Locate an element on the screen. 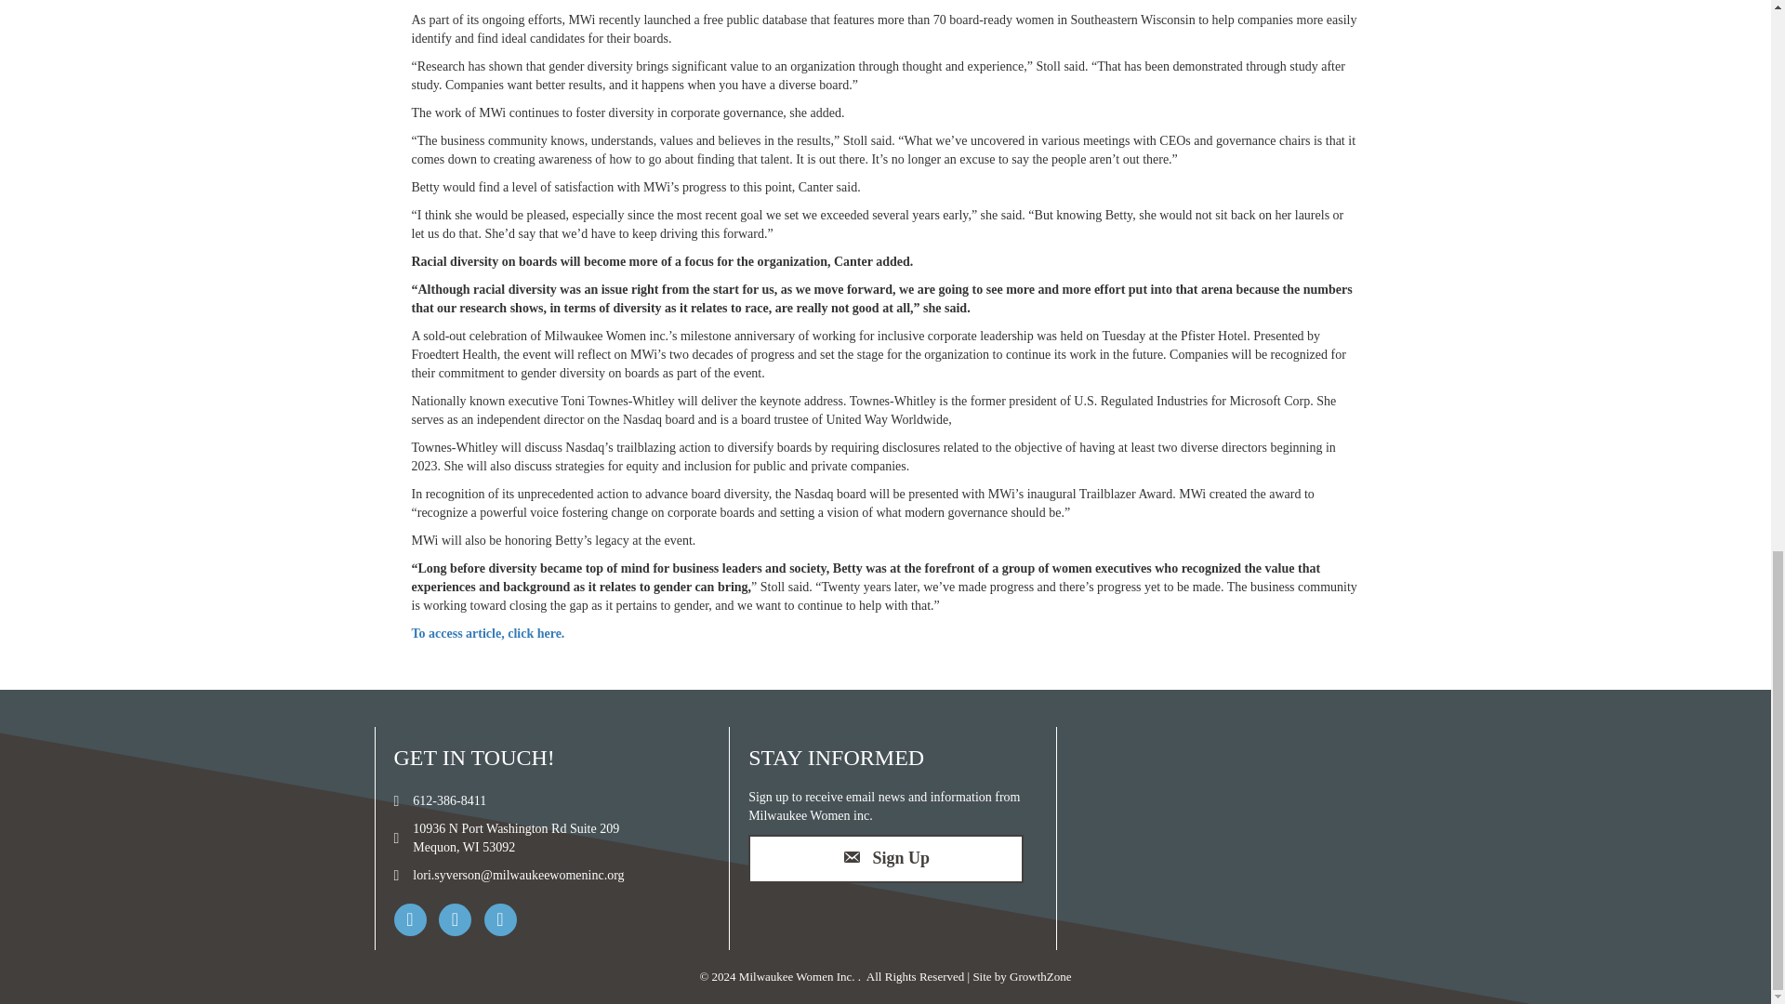 The image size is (1785, 1004). 612-386-8411 is located at coordinates (885, 859).